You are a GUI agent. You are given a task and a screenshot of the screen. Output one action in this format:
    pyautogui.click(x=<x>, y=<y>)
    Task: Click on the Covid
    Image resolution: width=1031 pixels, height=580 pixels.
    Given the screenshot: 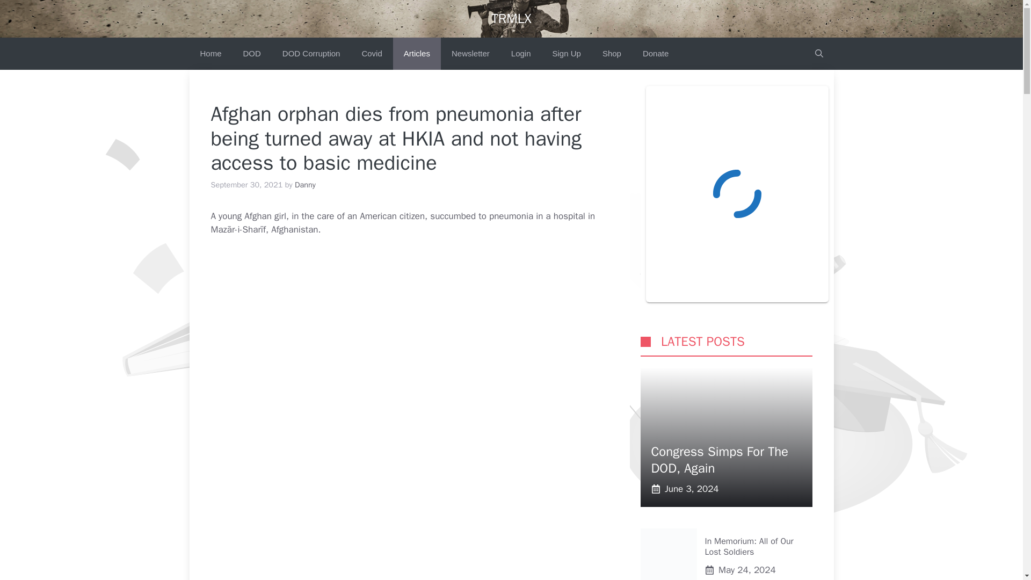 What is the action you would take?
    pyautogui.click(x=372, y=54)
    